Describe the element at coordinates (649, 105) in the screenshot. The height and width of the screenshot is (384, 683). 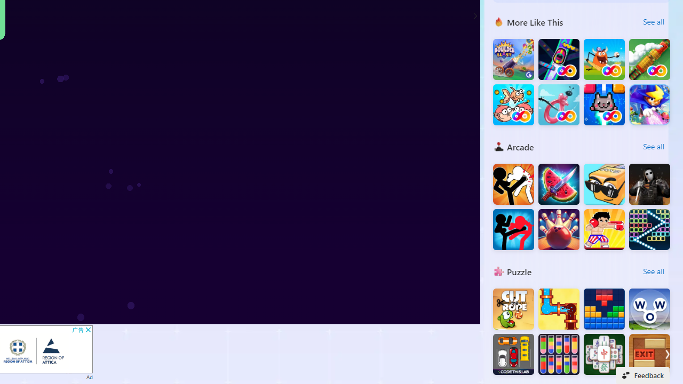
I see `Castle Of Magic` at that location.